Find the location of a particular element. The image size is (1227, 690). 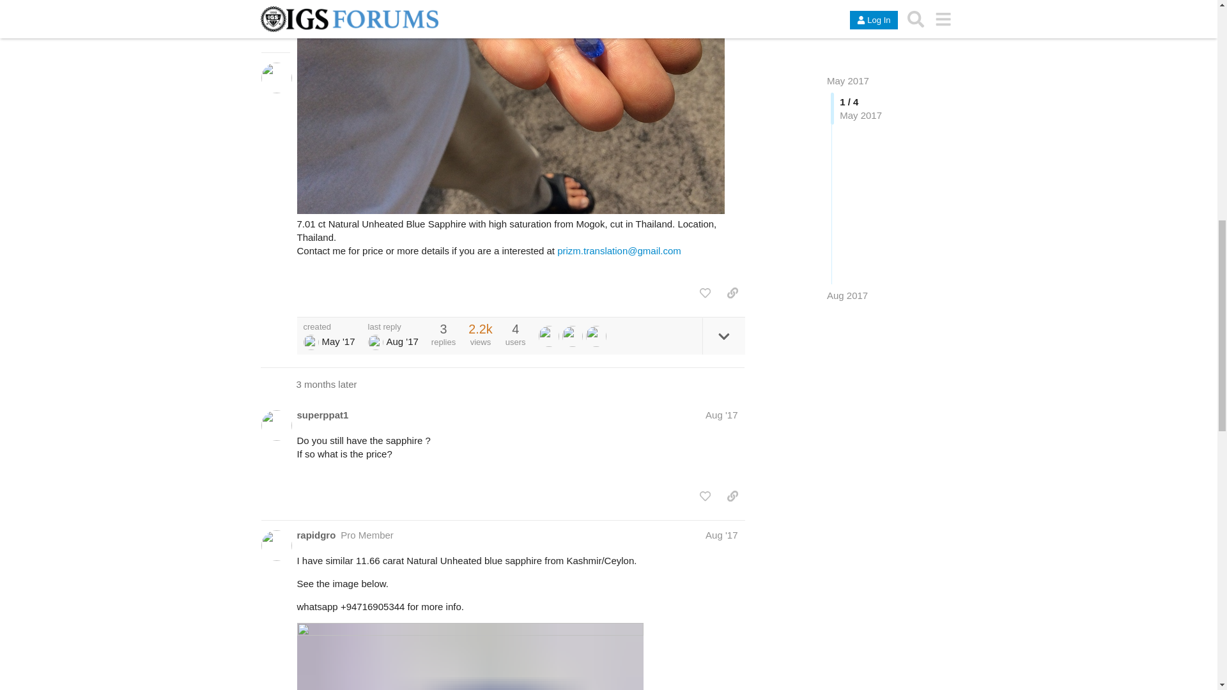

Aug 13, 2017 7:18 pm is located at coordinates (402, 341).